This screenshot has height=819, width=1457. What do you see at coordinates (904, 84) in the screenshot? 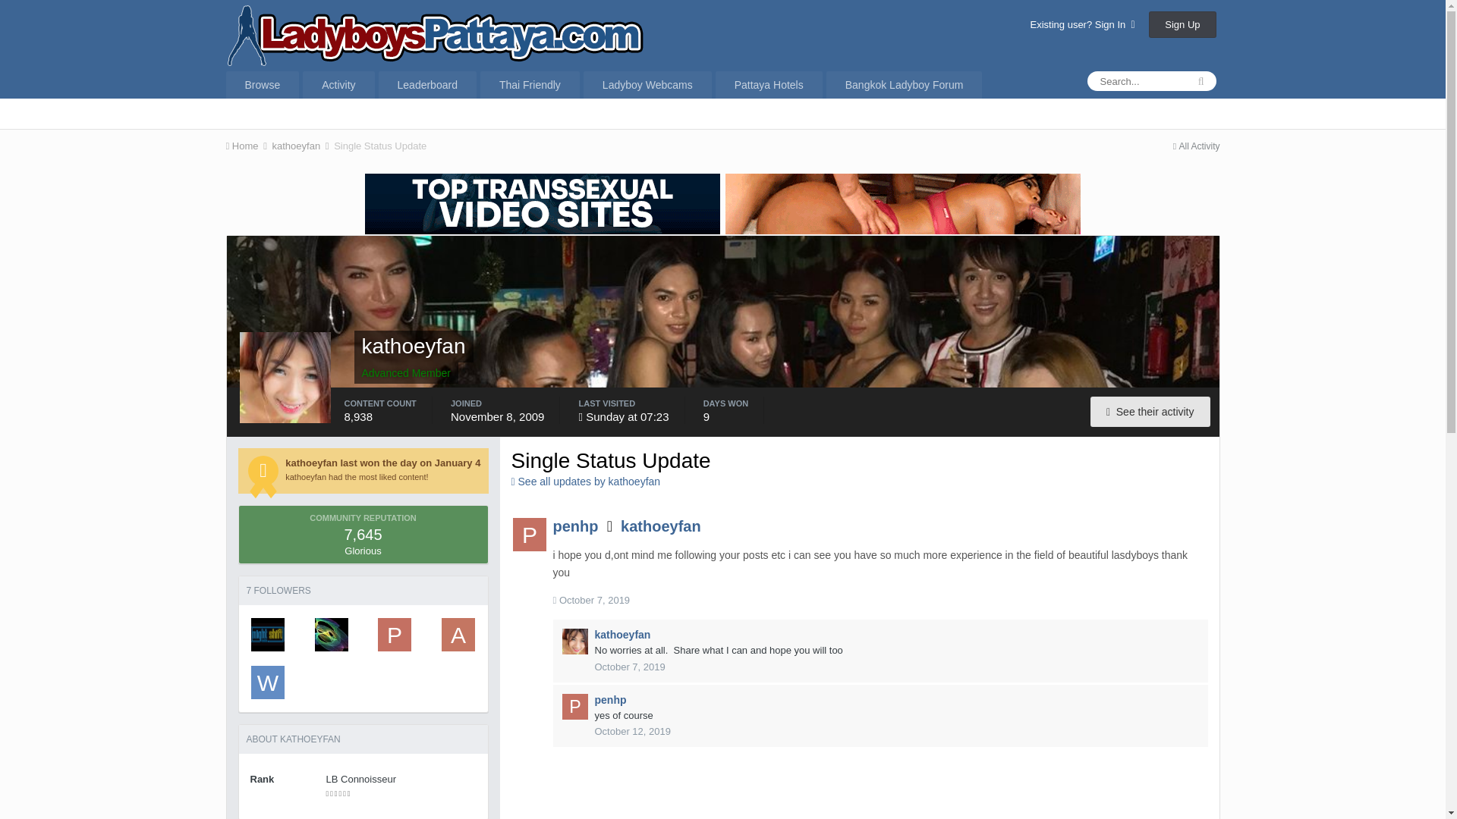
I see `Bangkok Ladyboy Forum` at bounding box center [904, 84].